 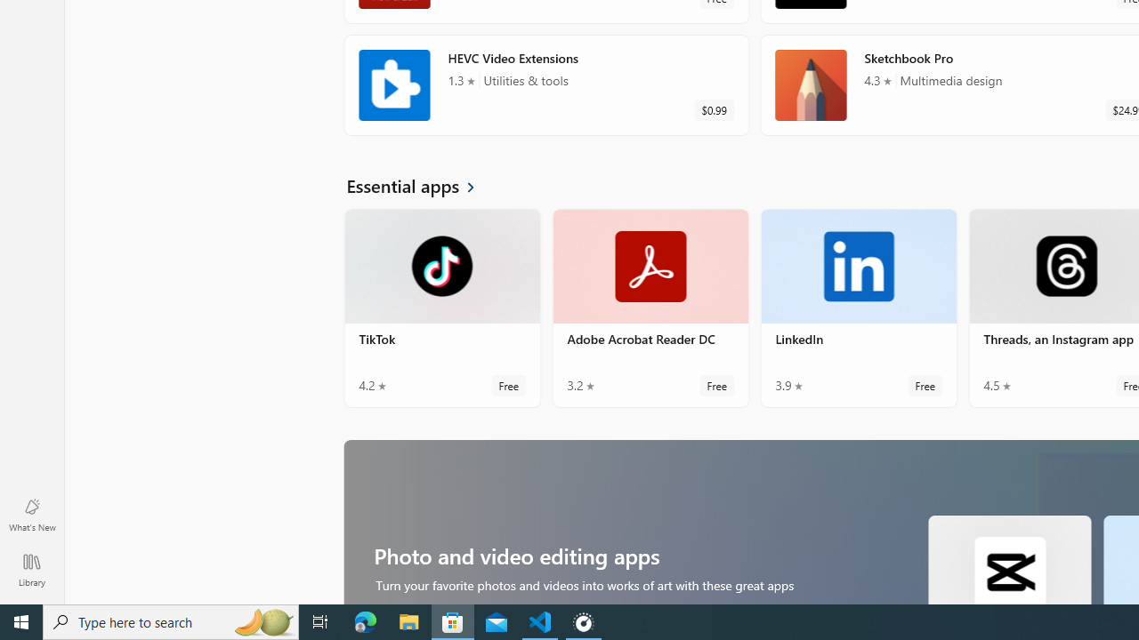 What do you see at coordinates (858, 308) in the screenshot?
I see `LinkedIn. Average rating of 3.9 out of five stars. Free  ` at bounding box center [858, 308].